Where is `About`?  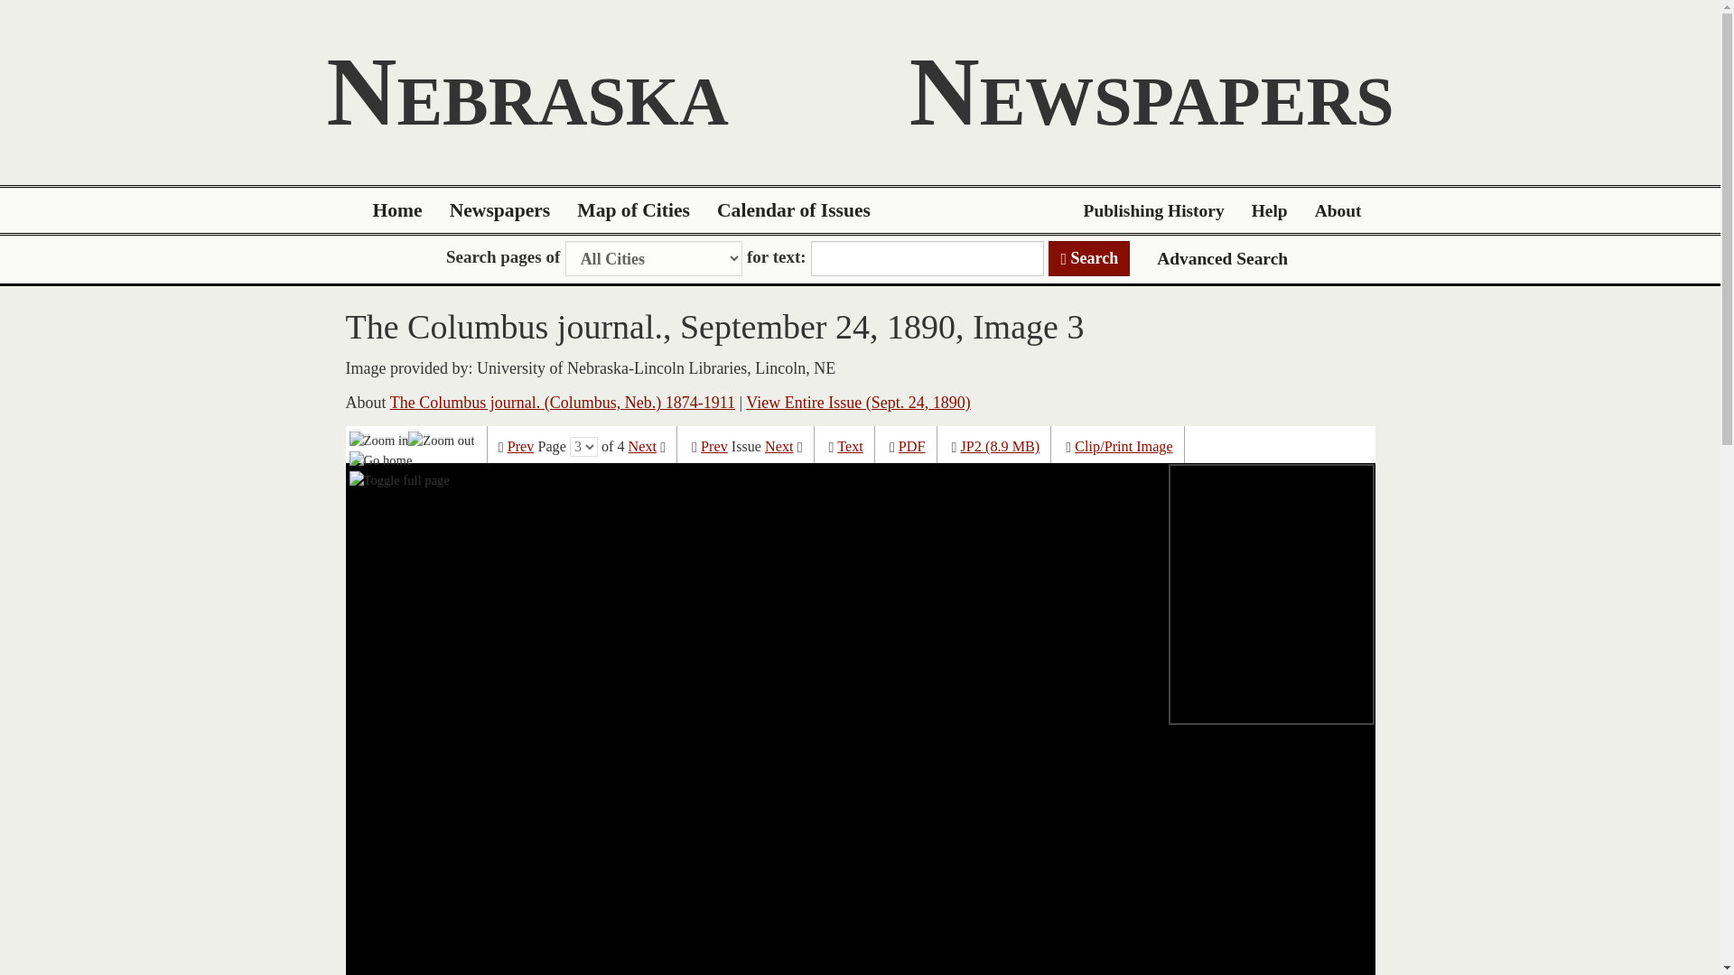
About is located at coordinates (1338, 210).